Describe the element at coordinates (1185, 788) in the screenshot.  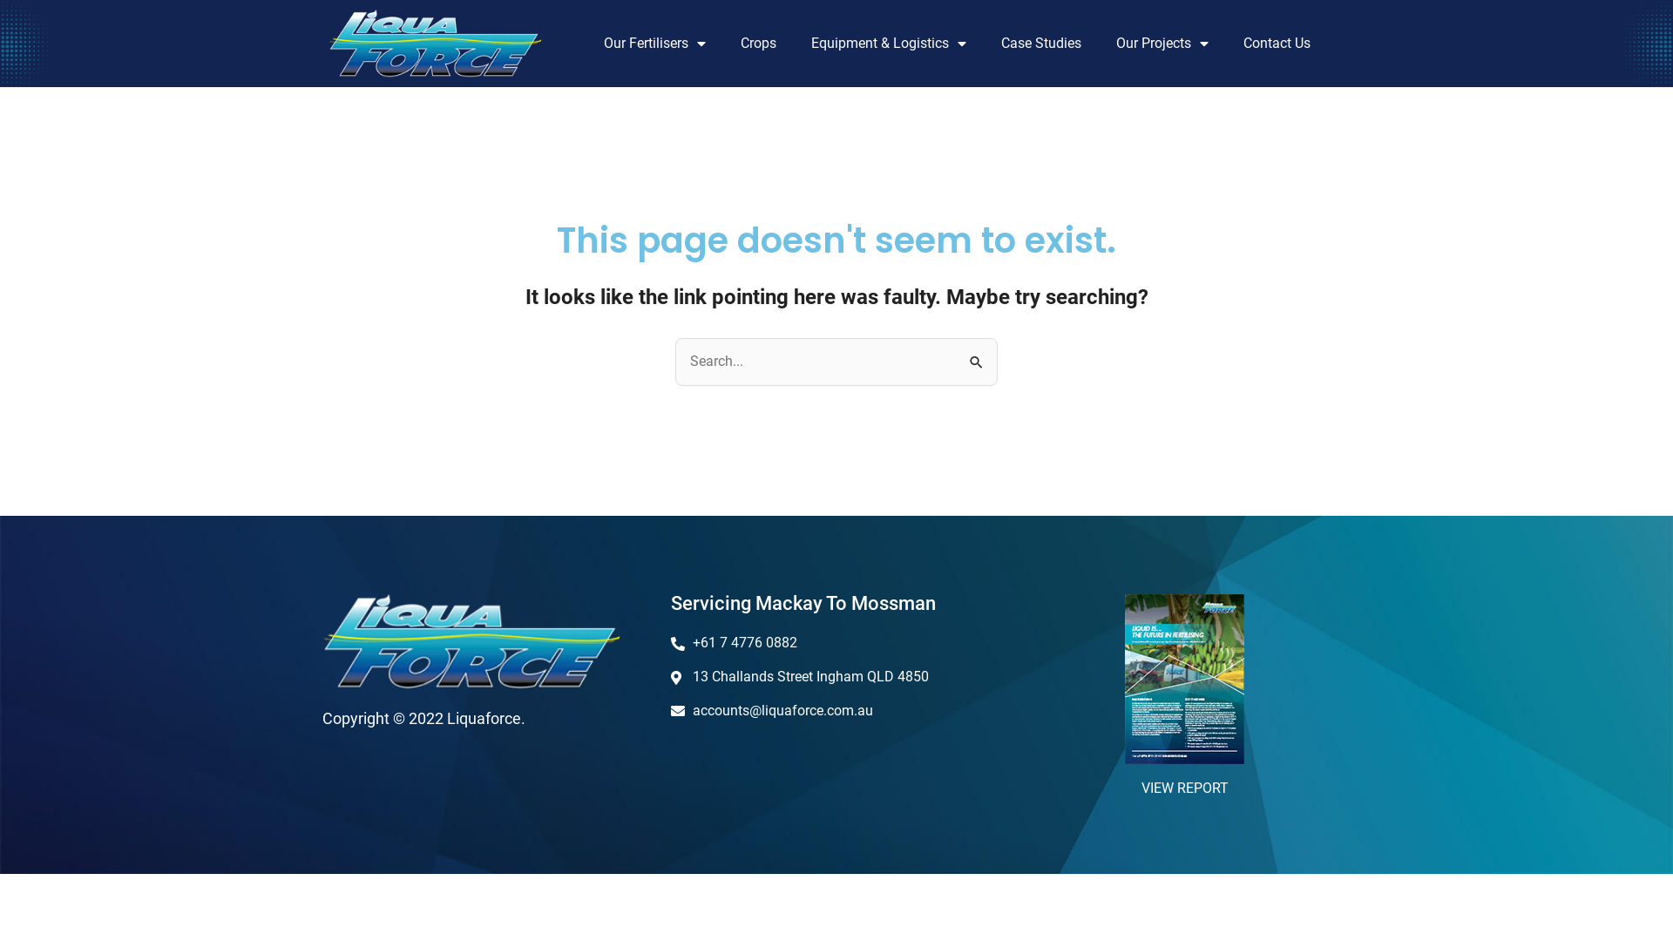
I see `VIEW REPORT` at that location.